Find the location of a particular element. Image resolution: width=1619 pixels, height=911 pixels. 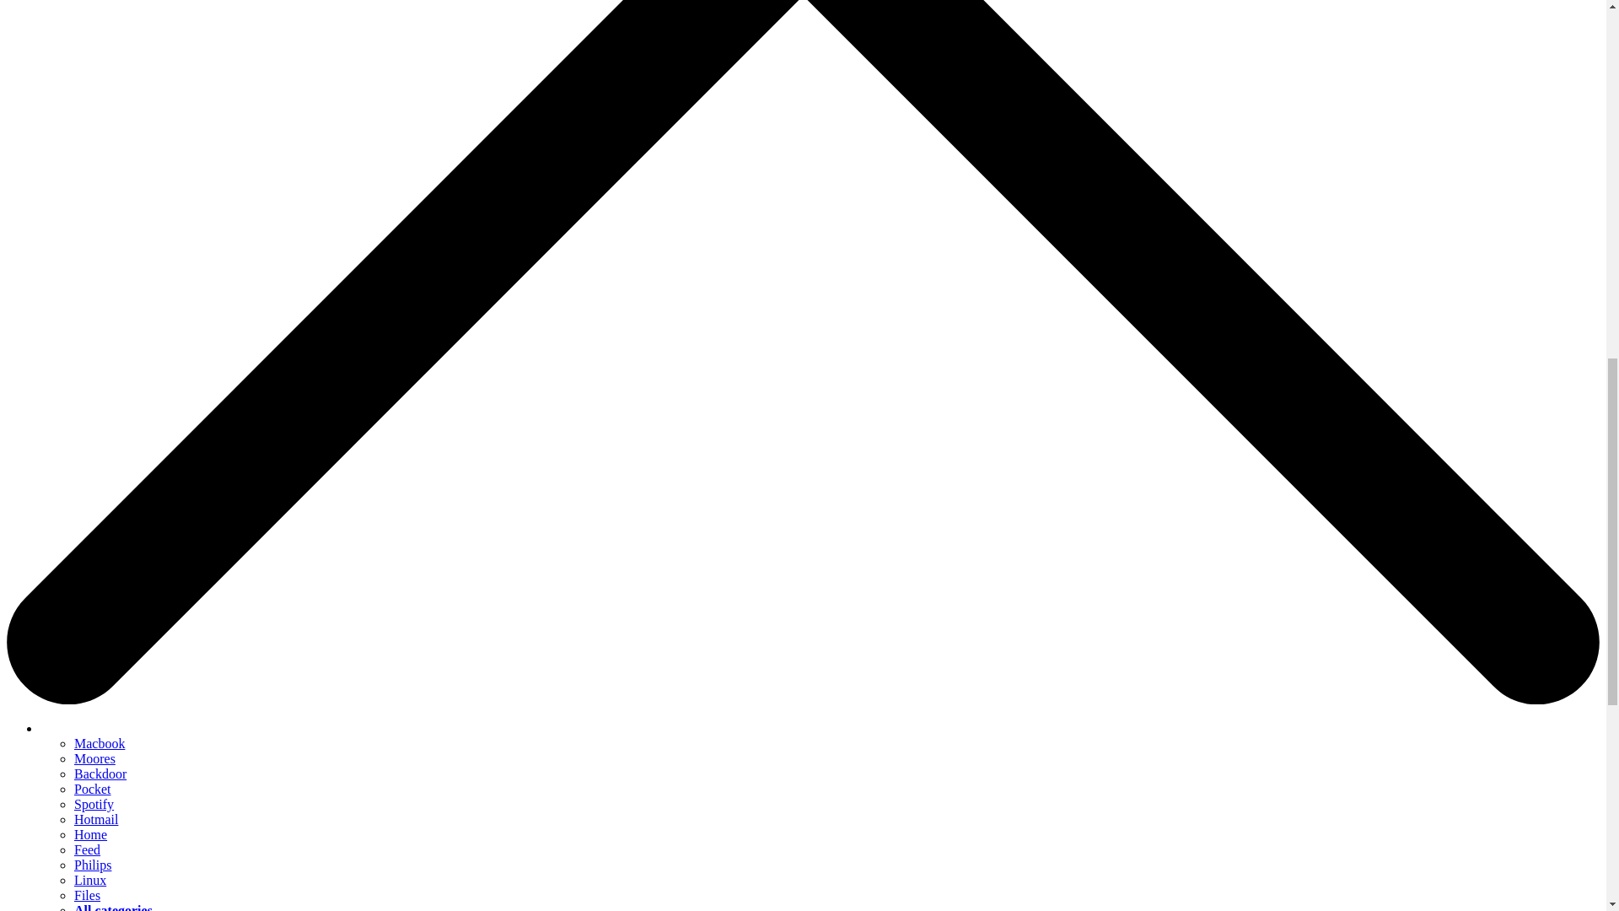

Moores is located at coordinates (94, 759).